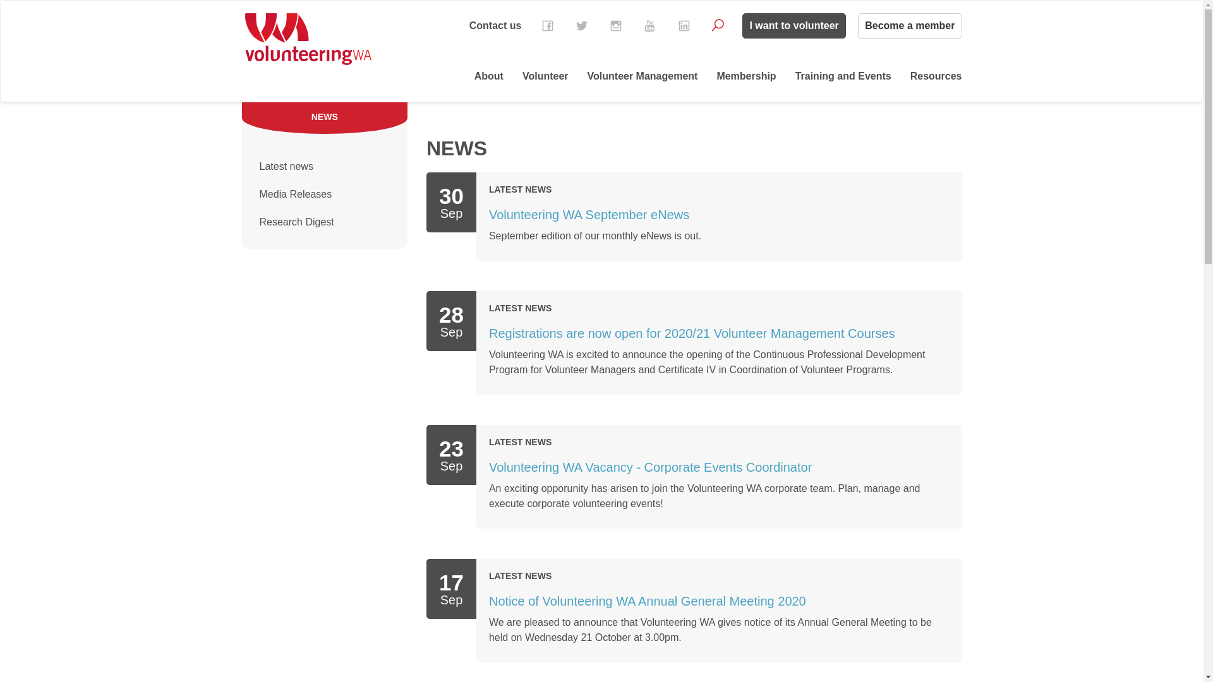 The image size is (1213, 682). What do you see at coordinates (910, 26) in the screenshot?
I see `Become a member` at bounding box center [910, 26].